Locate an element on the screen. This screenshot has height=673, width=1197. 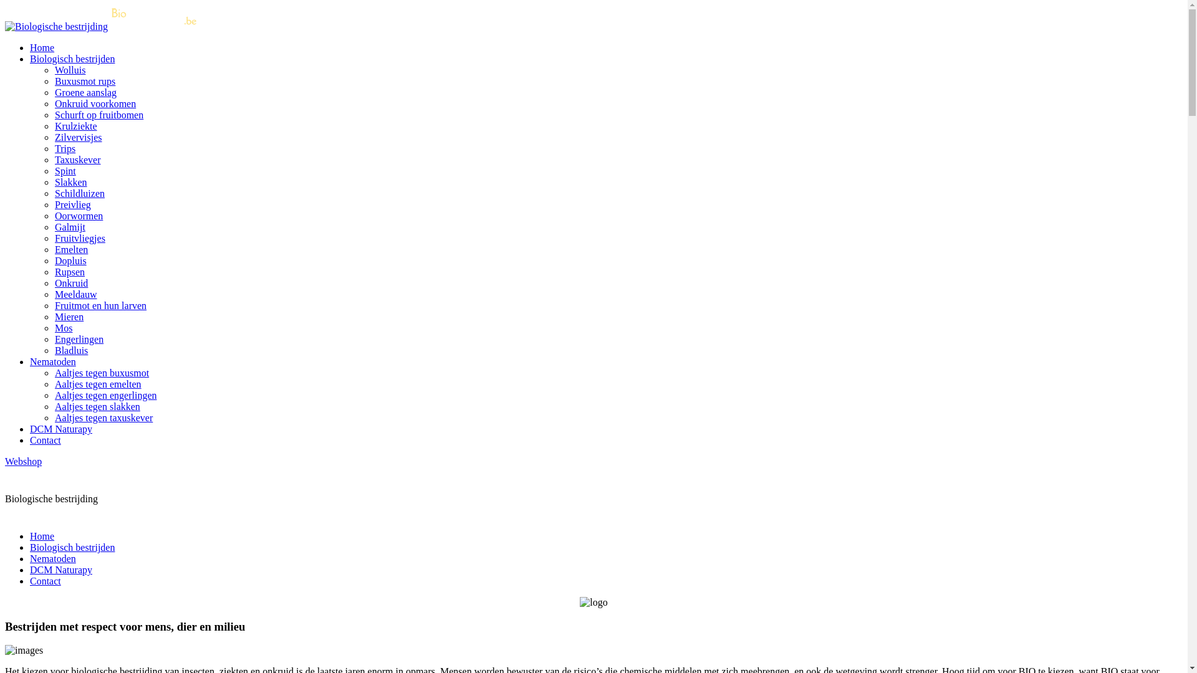
Engerlingen is located at coordinates (79, 339).